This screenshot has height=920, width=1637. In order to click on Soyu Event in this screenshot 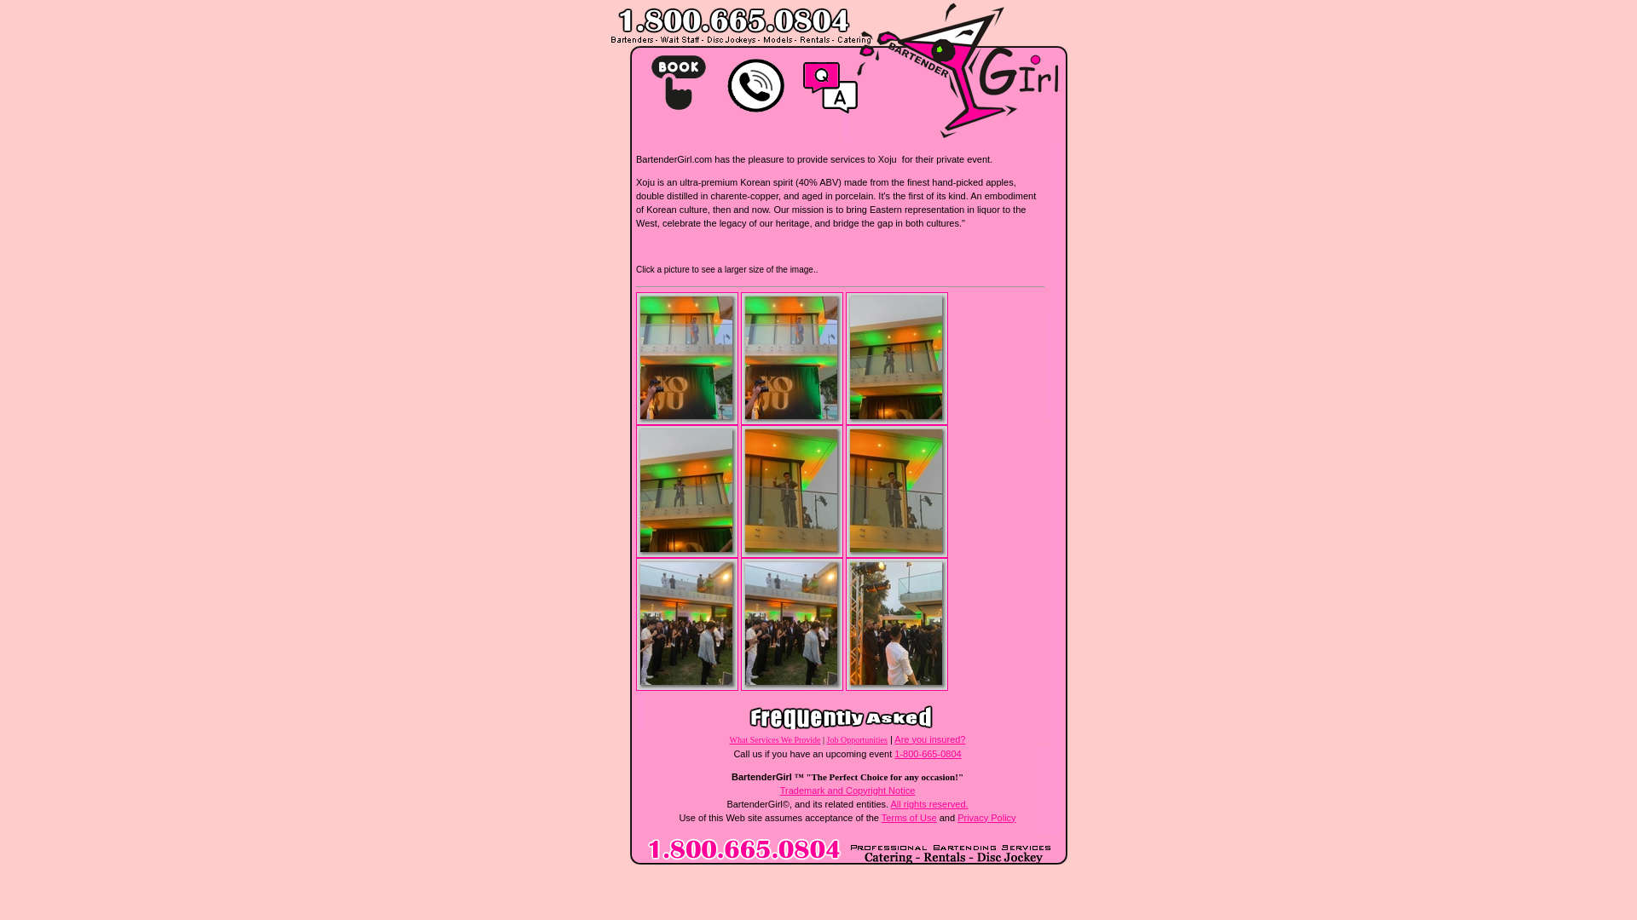, I will do `click(791, 624)`.